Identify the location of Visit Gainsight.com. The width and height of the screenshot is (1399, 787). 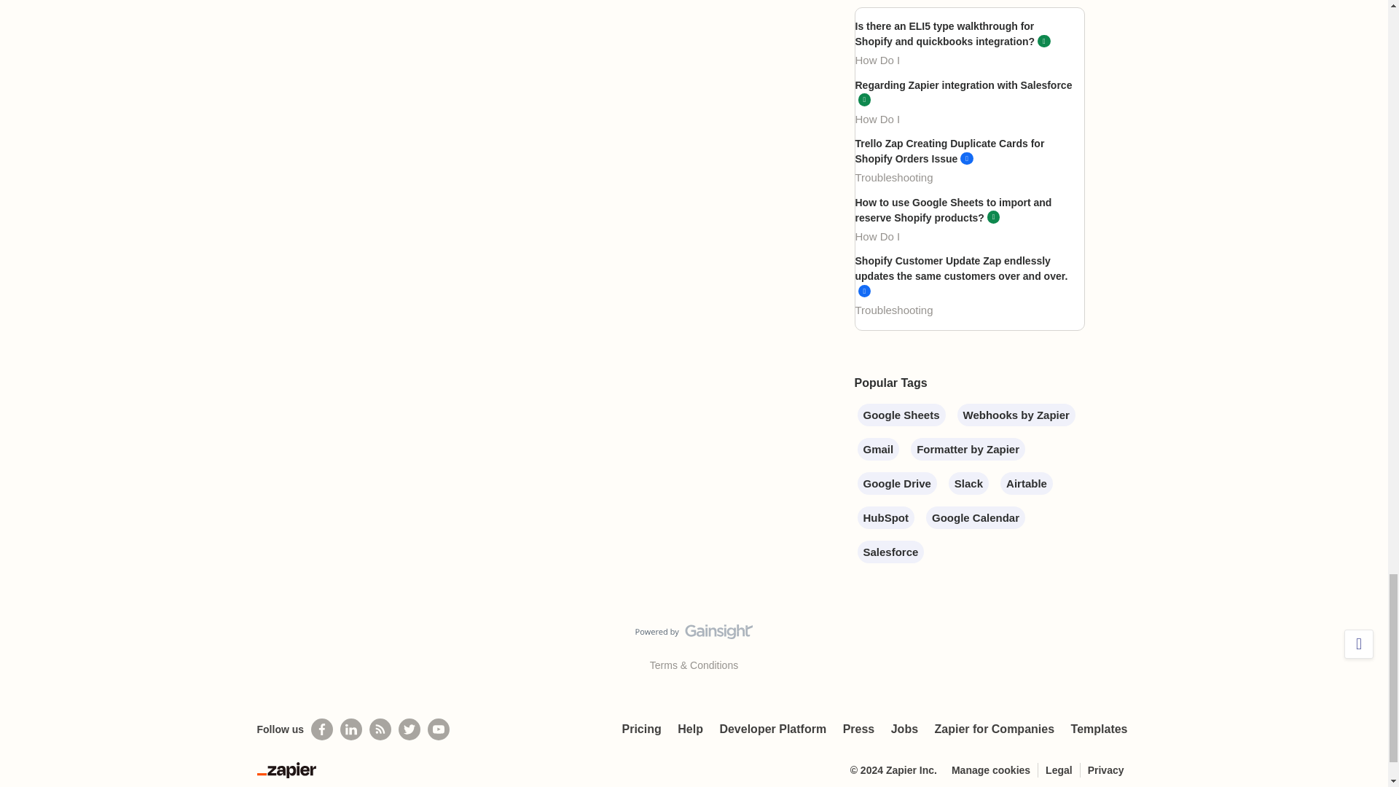
(694, 635).